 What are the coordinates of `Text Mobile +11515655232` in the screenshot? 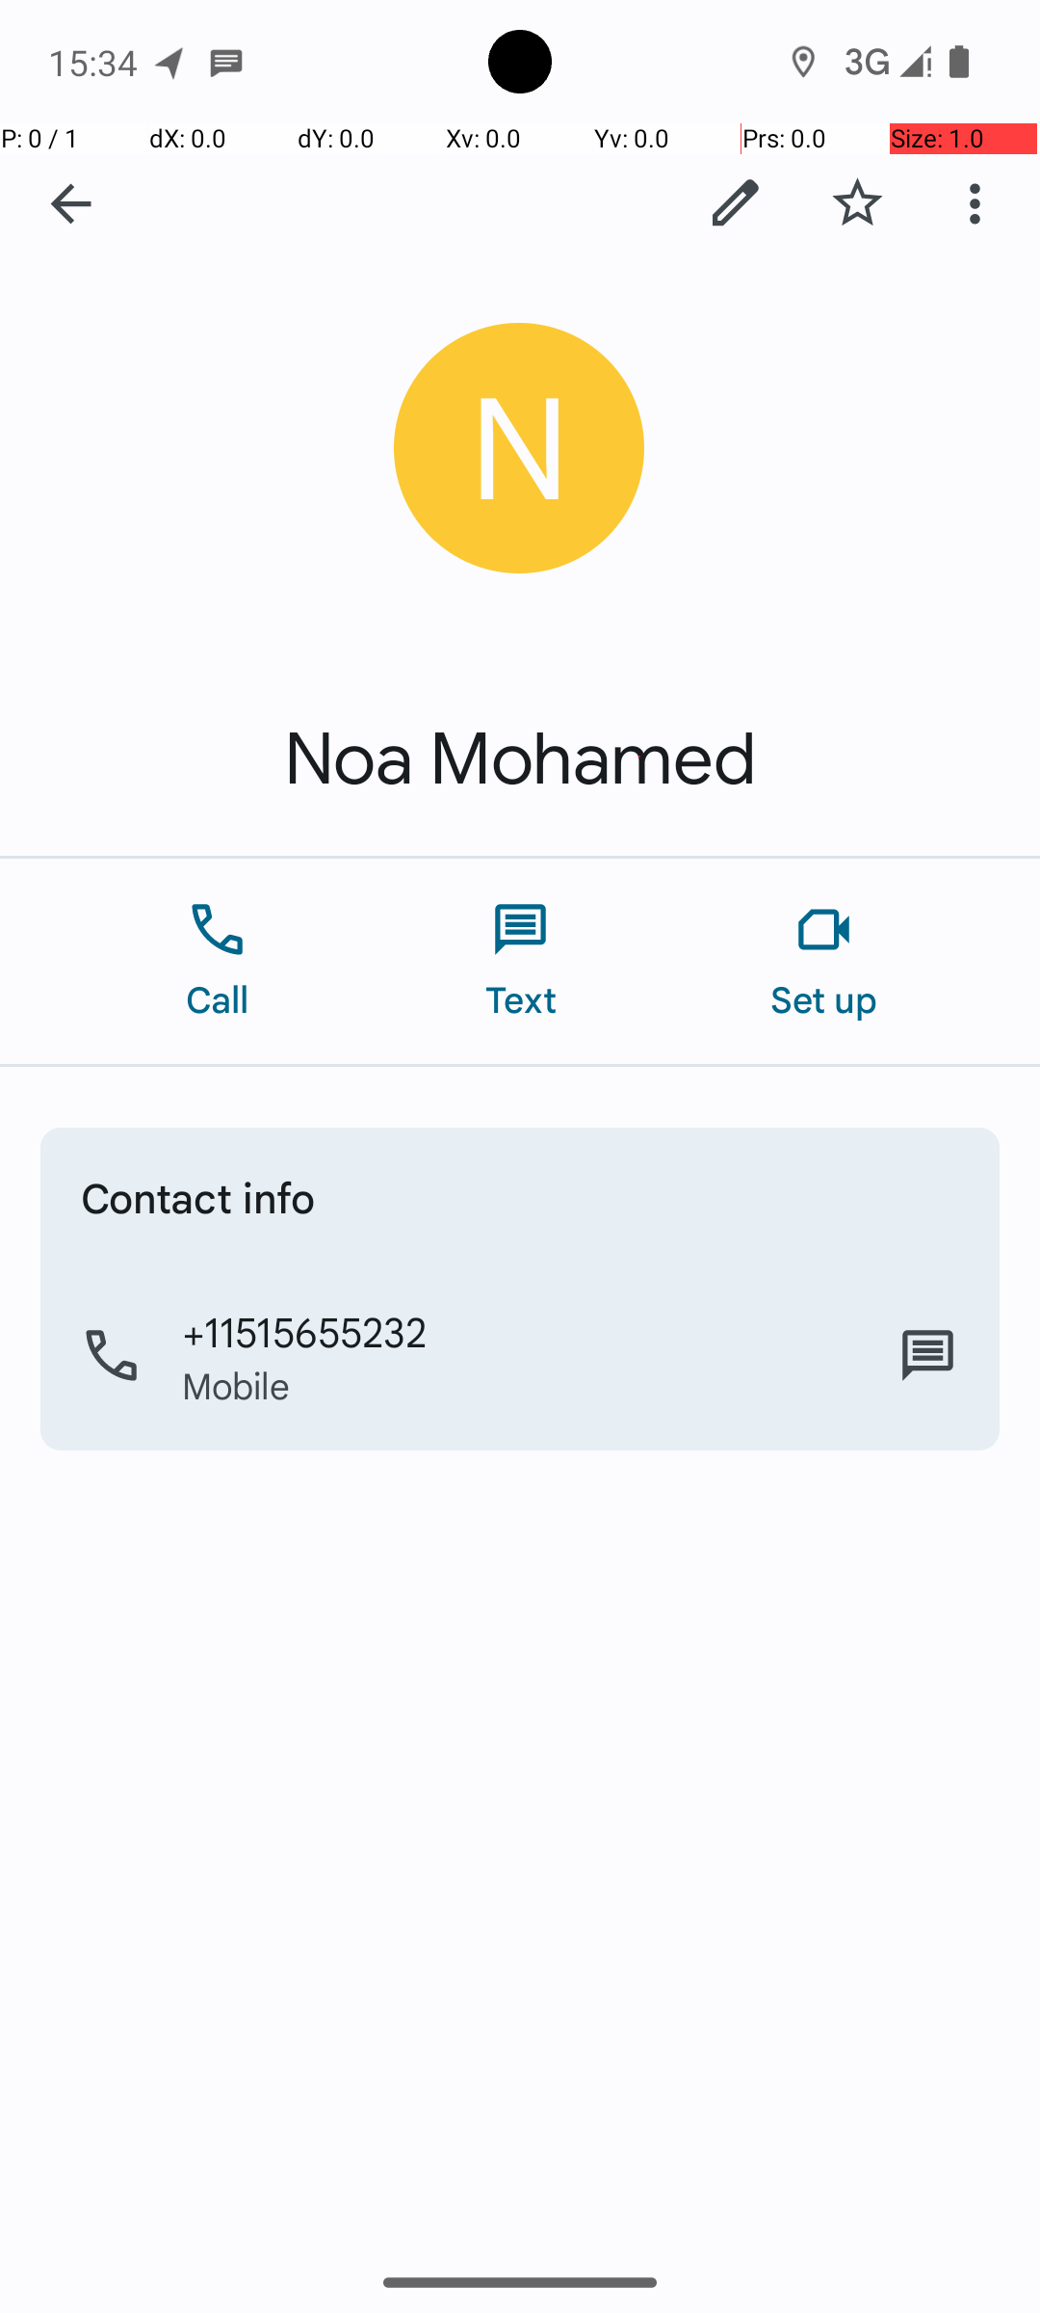 It's located at (928, 1356).